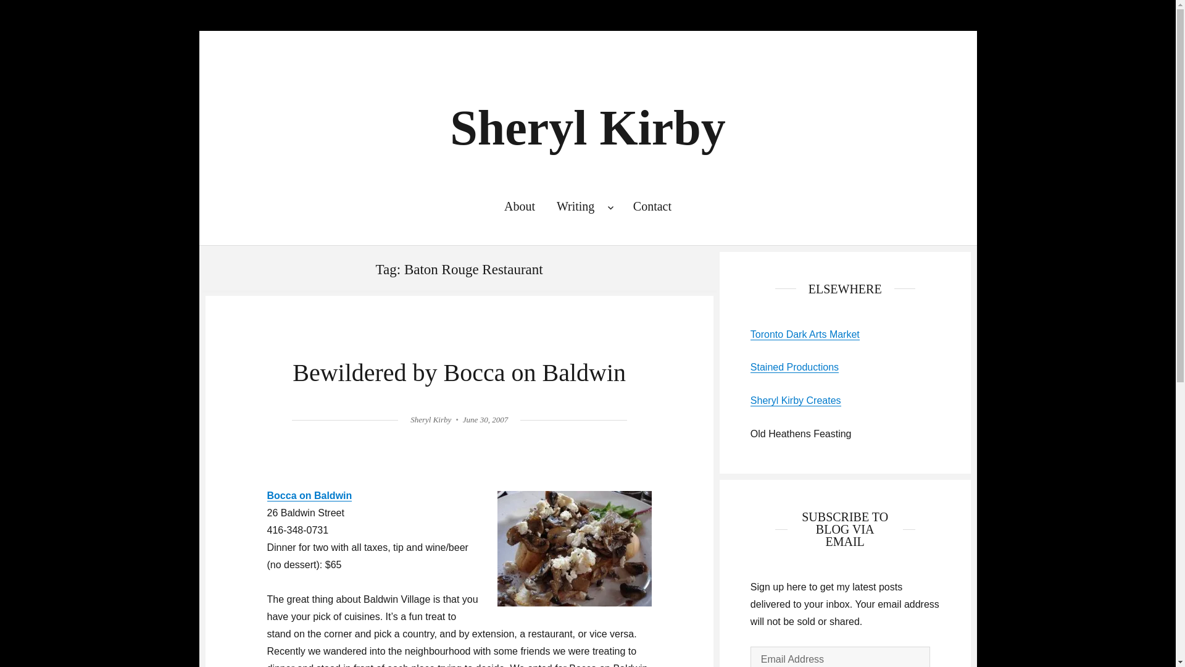 This screenshot has height=667, width=1185. What do you see at coordinates (805, 333) in the screenshot?
I see `Toronto Dark Arts Market` at bounding box center [805, 333].